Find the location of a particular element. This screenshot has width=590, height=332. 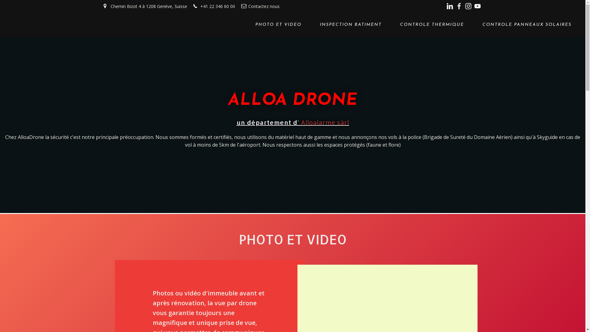

INSPECTION BATIMENT is located at coordinates (351, 25).